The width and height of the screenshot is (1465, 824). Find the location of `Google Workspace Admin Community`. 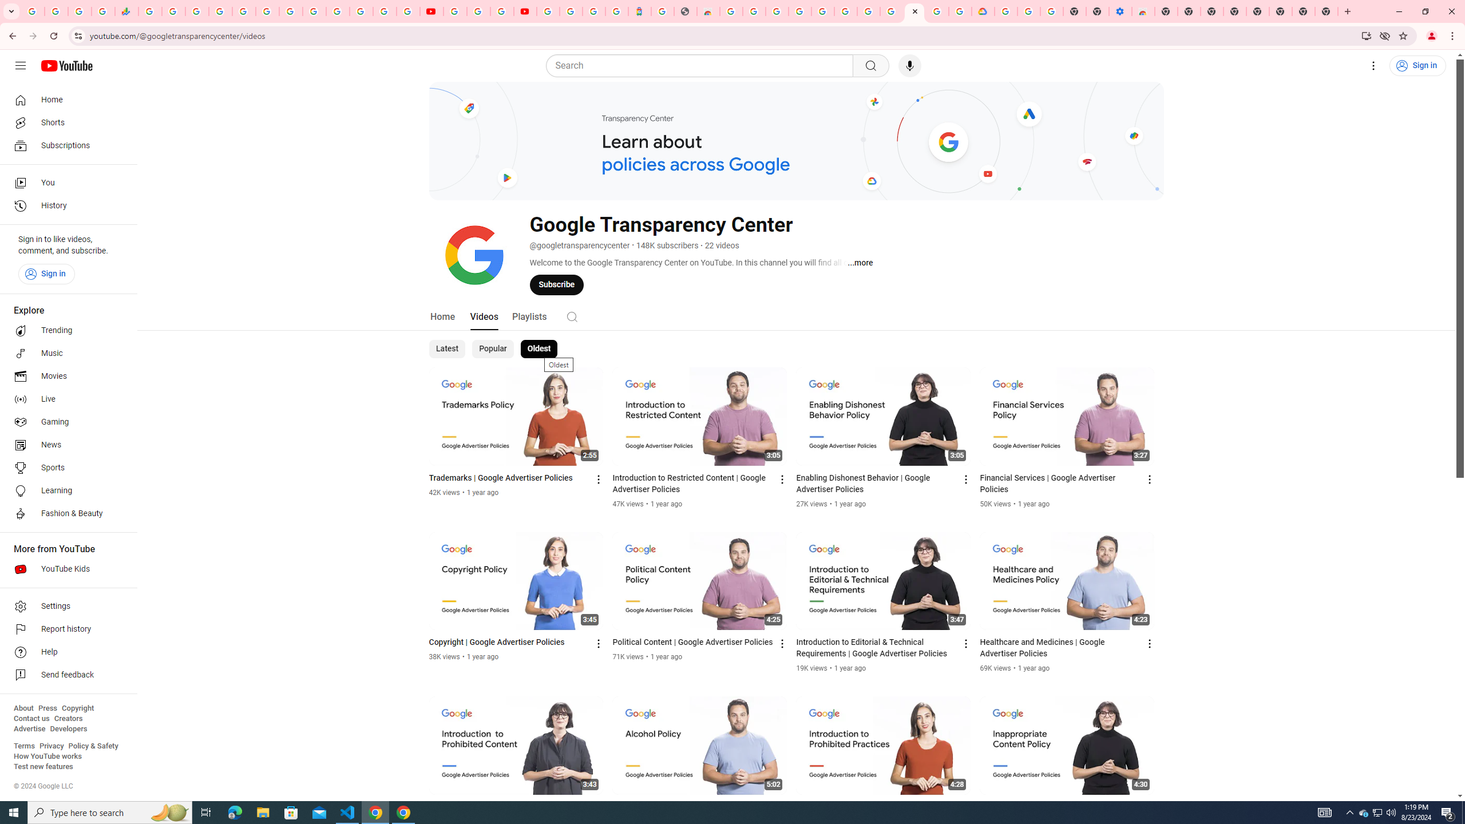

Google Workspace Admin Community is located at coordinates (33, 11).